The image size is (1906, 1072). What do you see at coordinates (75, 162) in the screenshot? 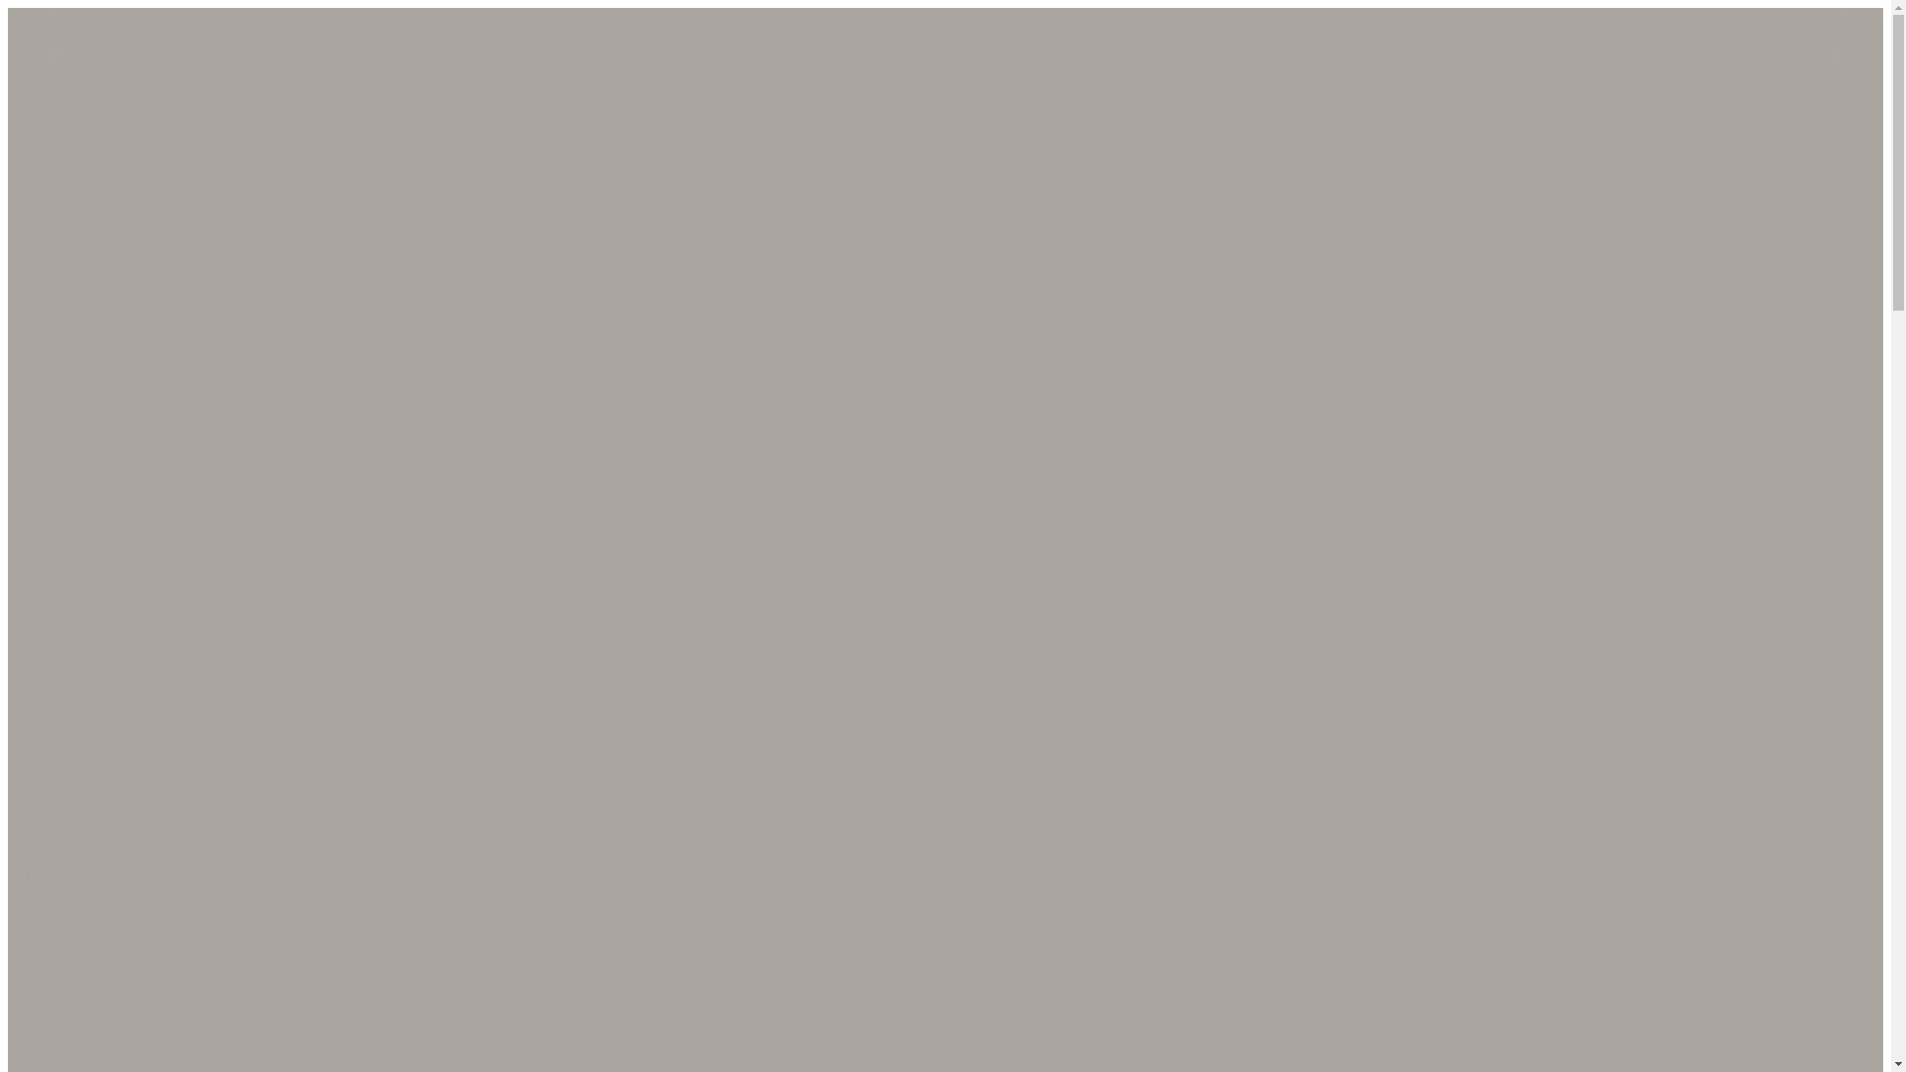
I see `Ferrari World Tickets` at bounding box center [75, 162].